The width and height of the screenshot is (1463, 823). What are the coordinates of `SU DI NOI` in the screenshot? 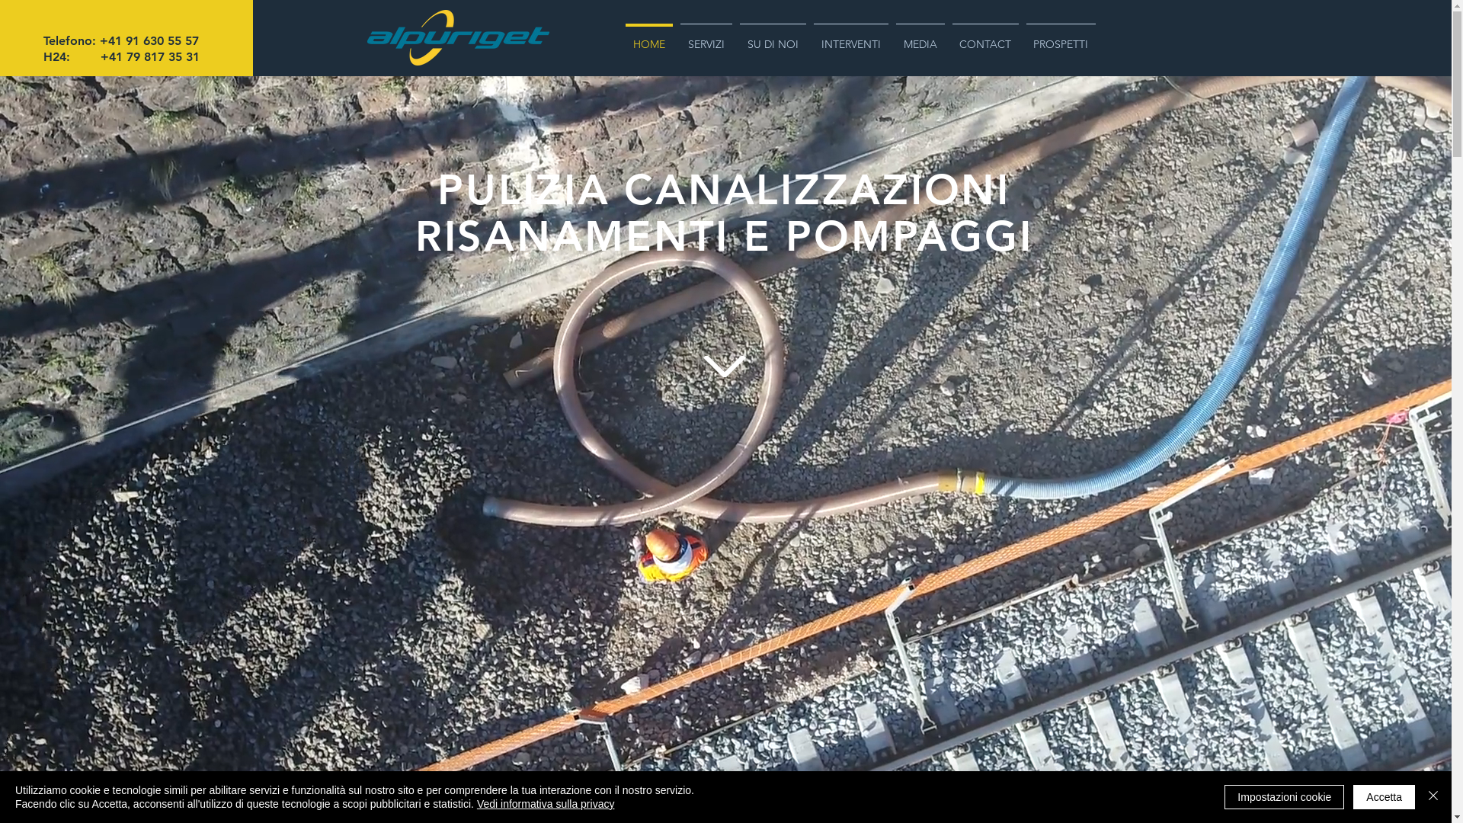 It's located at (773, 38).